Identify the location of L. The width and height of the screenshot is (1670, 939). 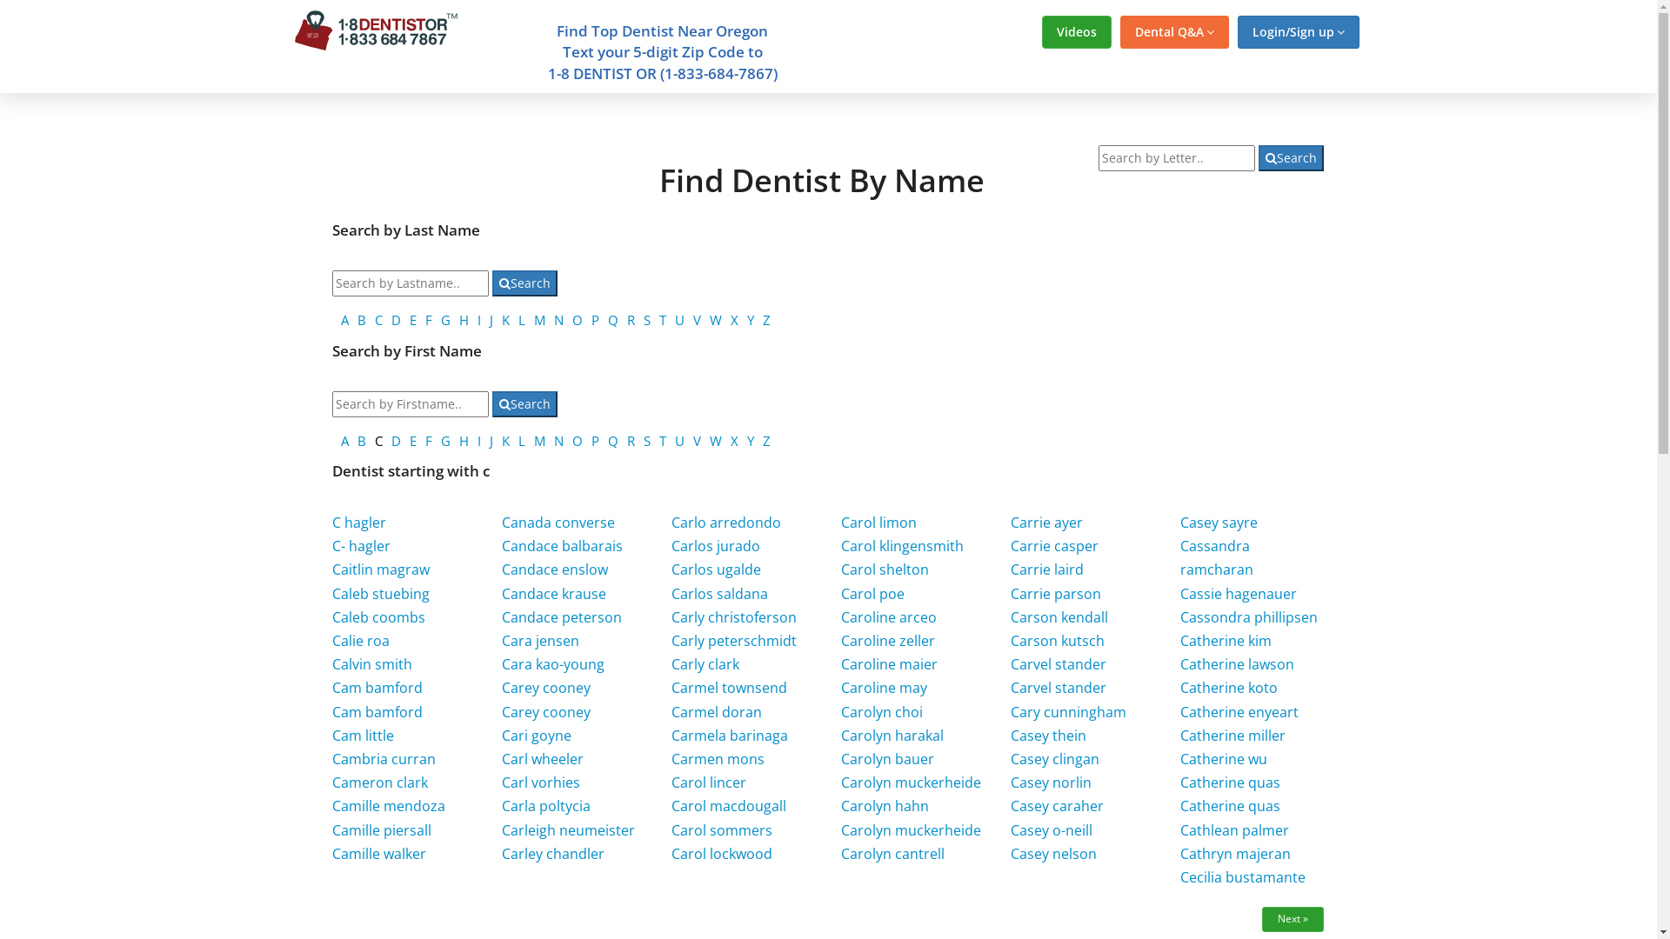
(522, 320).